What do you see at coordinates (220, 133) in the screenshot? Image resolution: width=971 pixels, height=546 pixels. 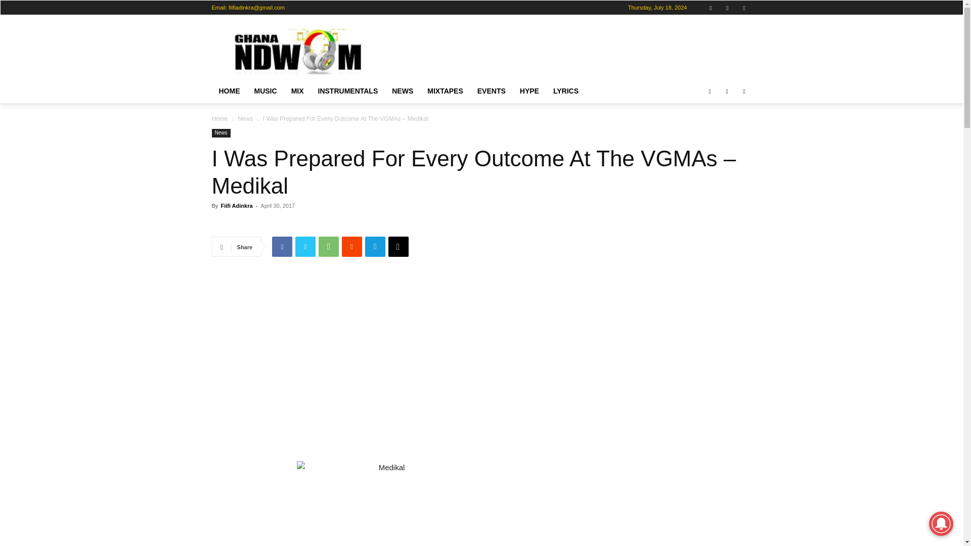 I see `News` at bounding box center [220, 133].